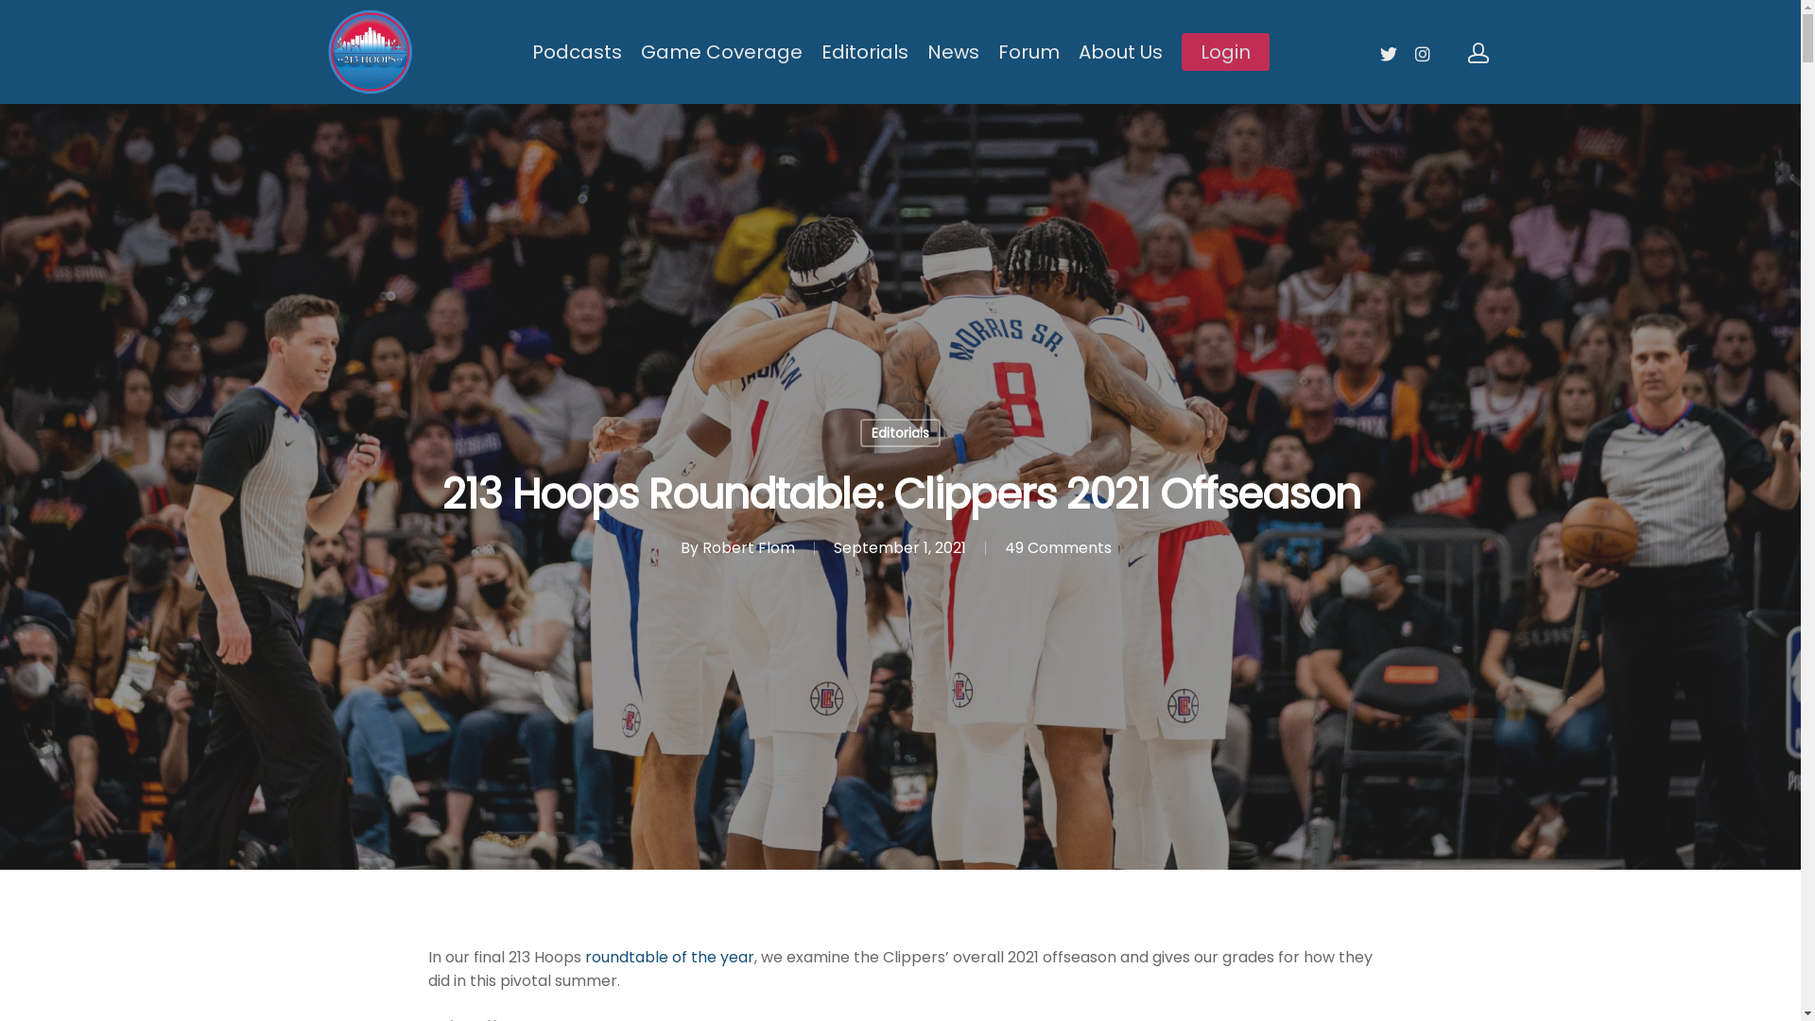 The image size is (1815, 1021). What do you see at coordinates (1057, 548) in the screenshot?
I see `49 Comments` at bounding box center [1057, 548].